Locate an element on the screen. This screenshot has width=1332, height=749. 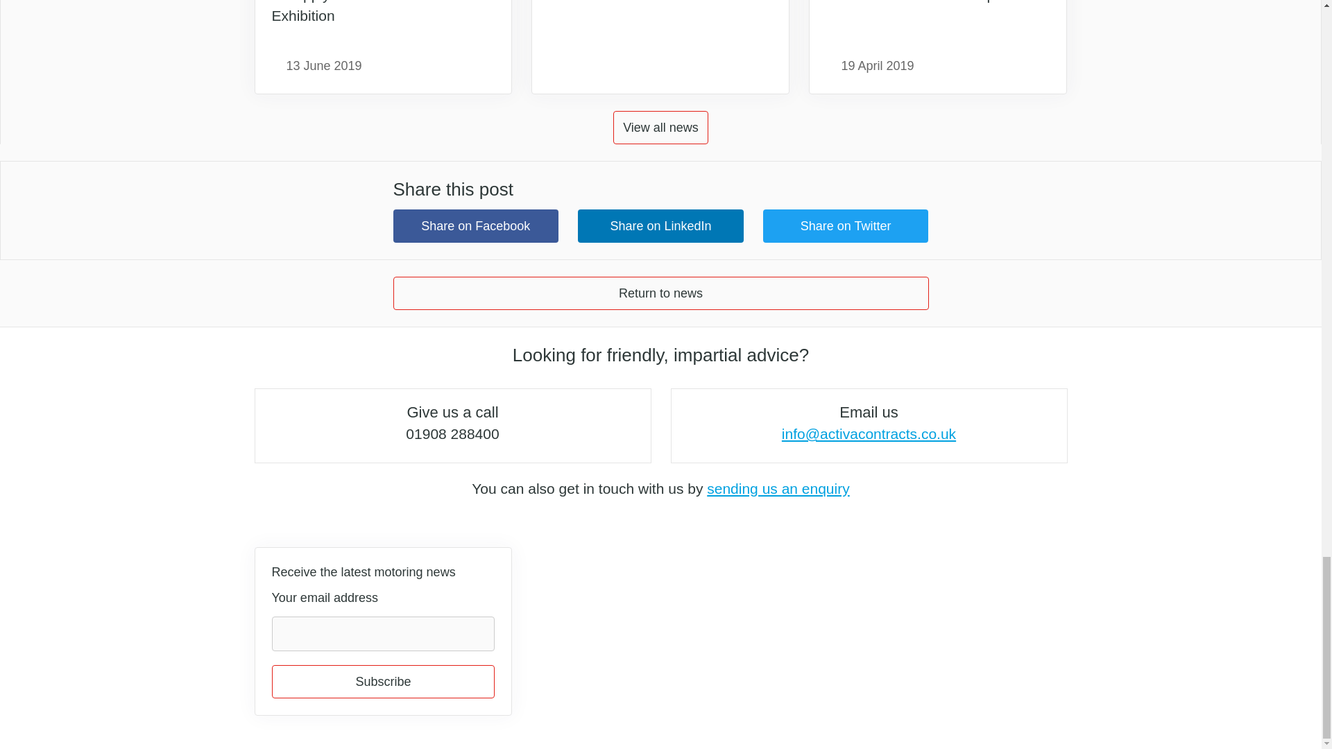
Subscribe is located at coordinates (383, 681).